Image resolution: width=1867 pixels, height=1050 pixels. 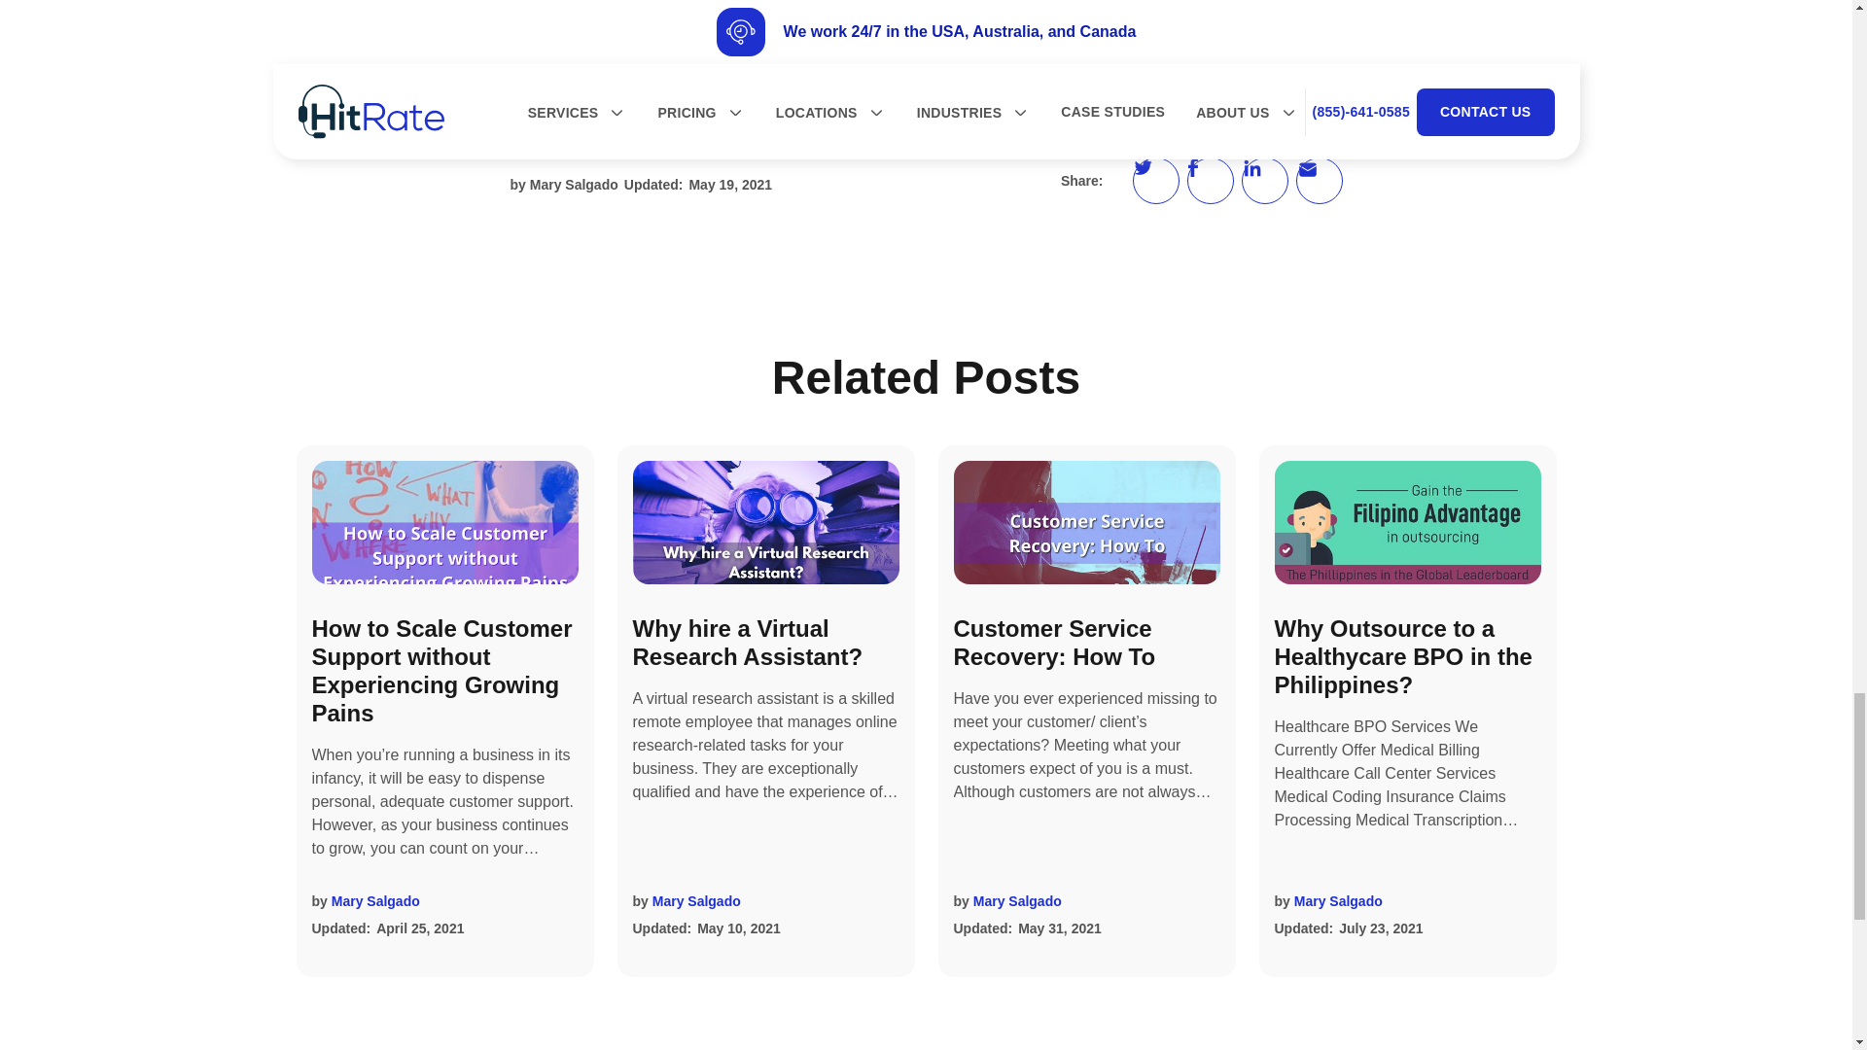 What do you see at coordinates (1209, 181) in the screenshot?
I see `Share on Facebook` at bounding box center [1209, 181].